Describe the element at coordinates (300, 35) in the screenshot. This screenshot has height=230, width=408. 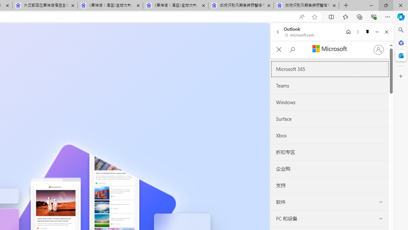
I see `microsoft.com` at that location.